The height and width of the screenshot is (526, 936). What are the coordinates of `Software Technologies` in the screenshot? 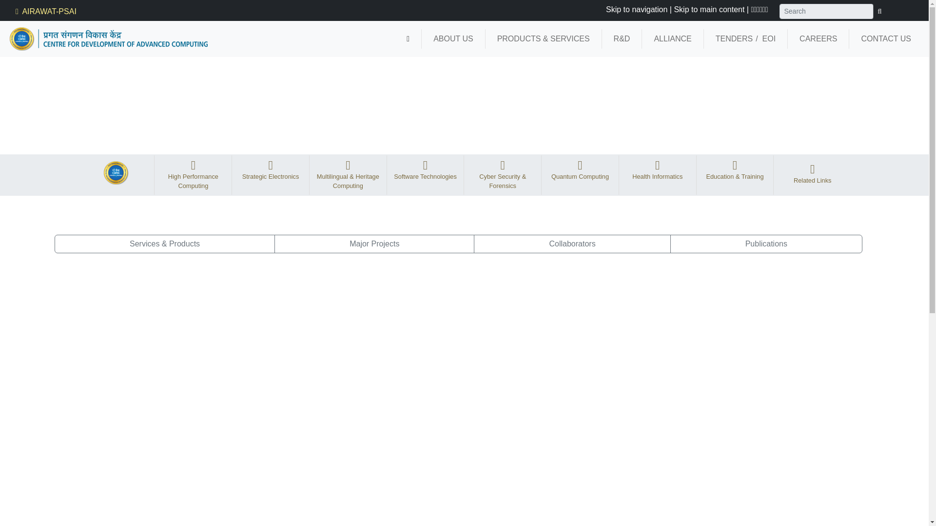 It's located at (425, 171).